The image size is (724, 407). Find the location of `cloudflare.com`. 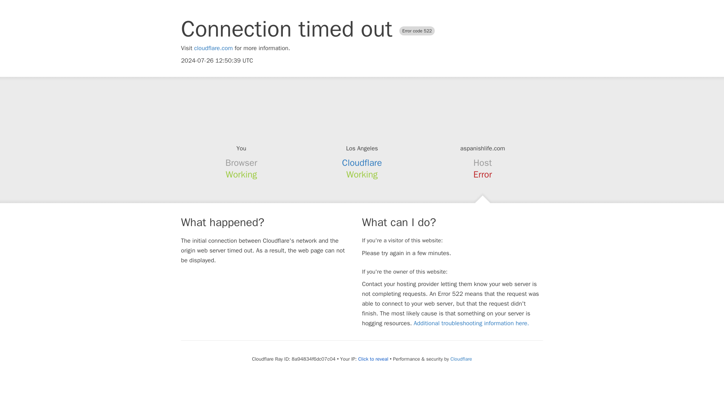

cloudflare.com is located at coordinates (213, 48).